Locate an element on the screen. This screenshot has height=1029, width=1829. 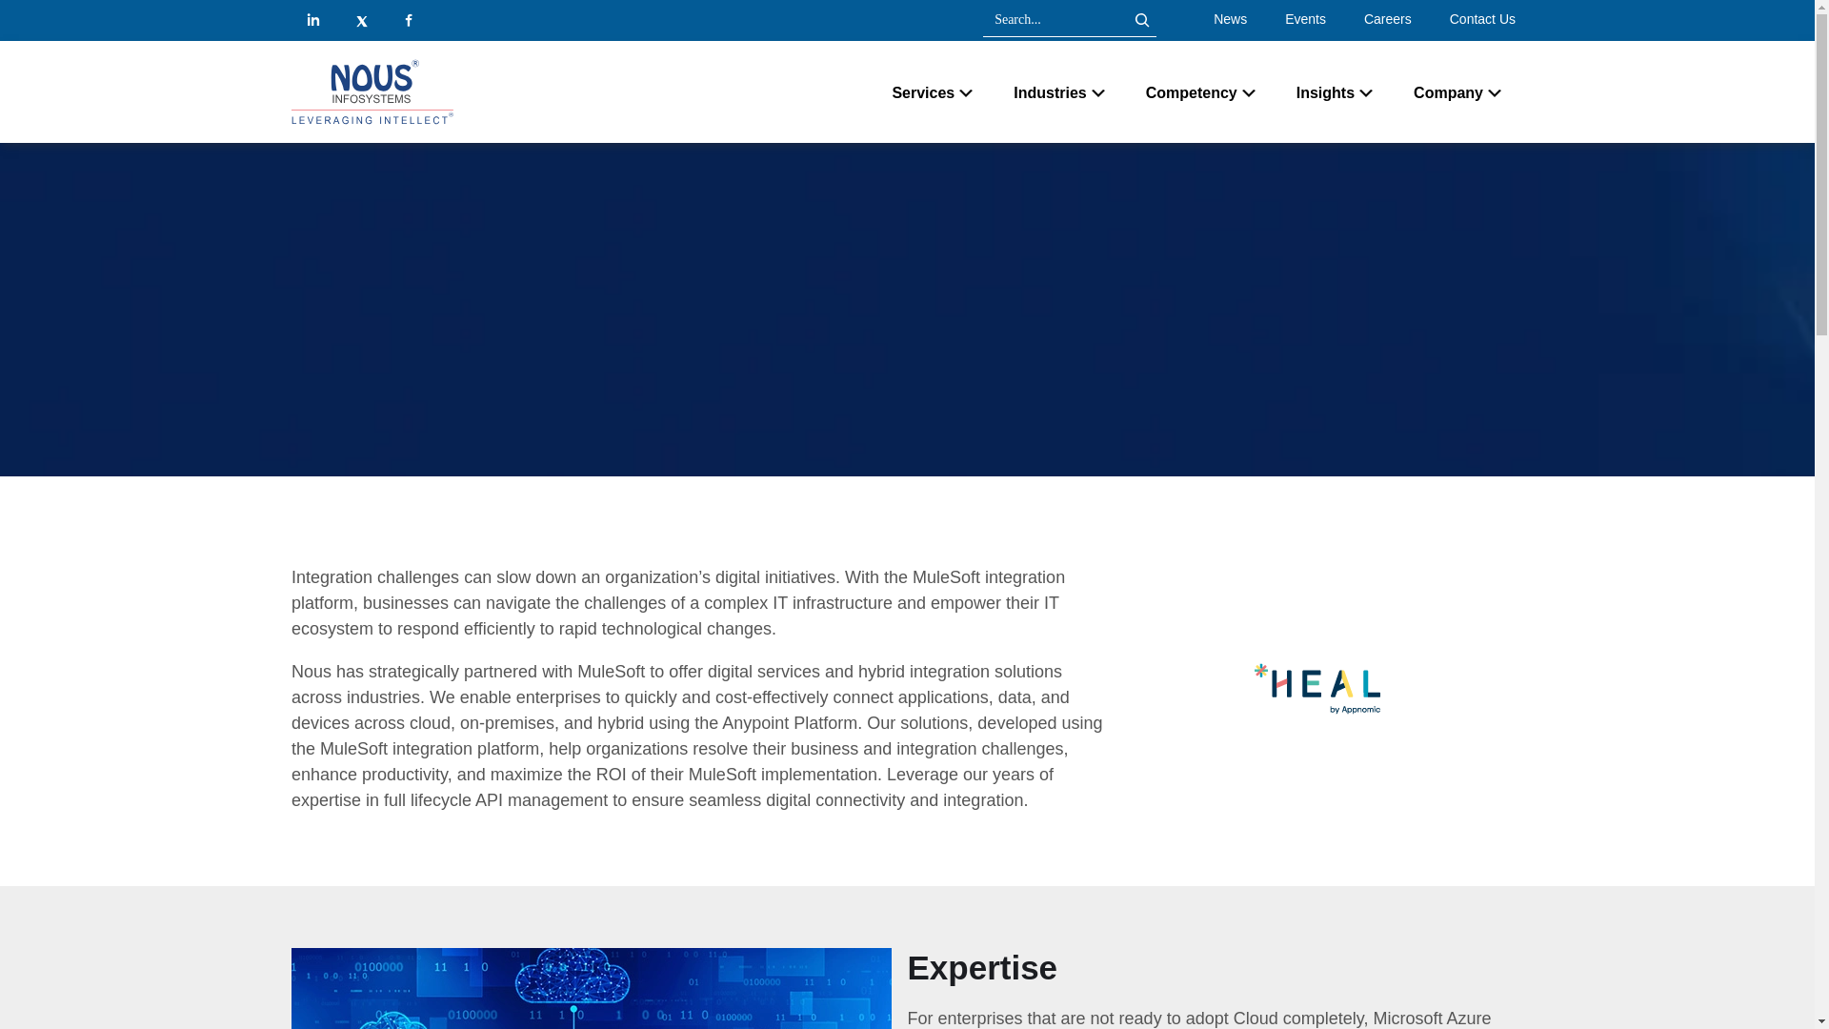
Careers is located at coordinates (1387, 19).